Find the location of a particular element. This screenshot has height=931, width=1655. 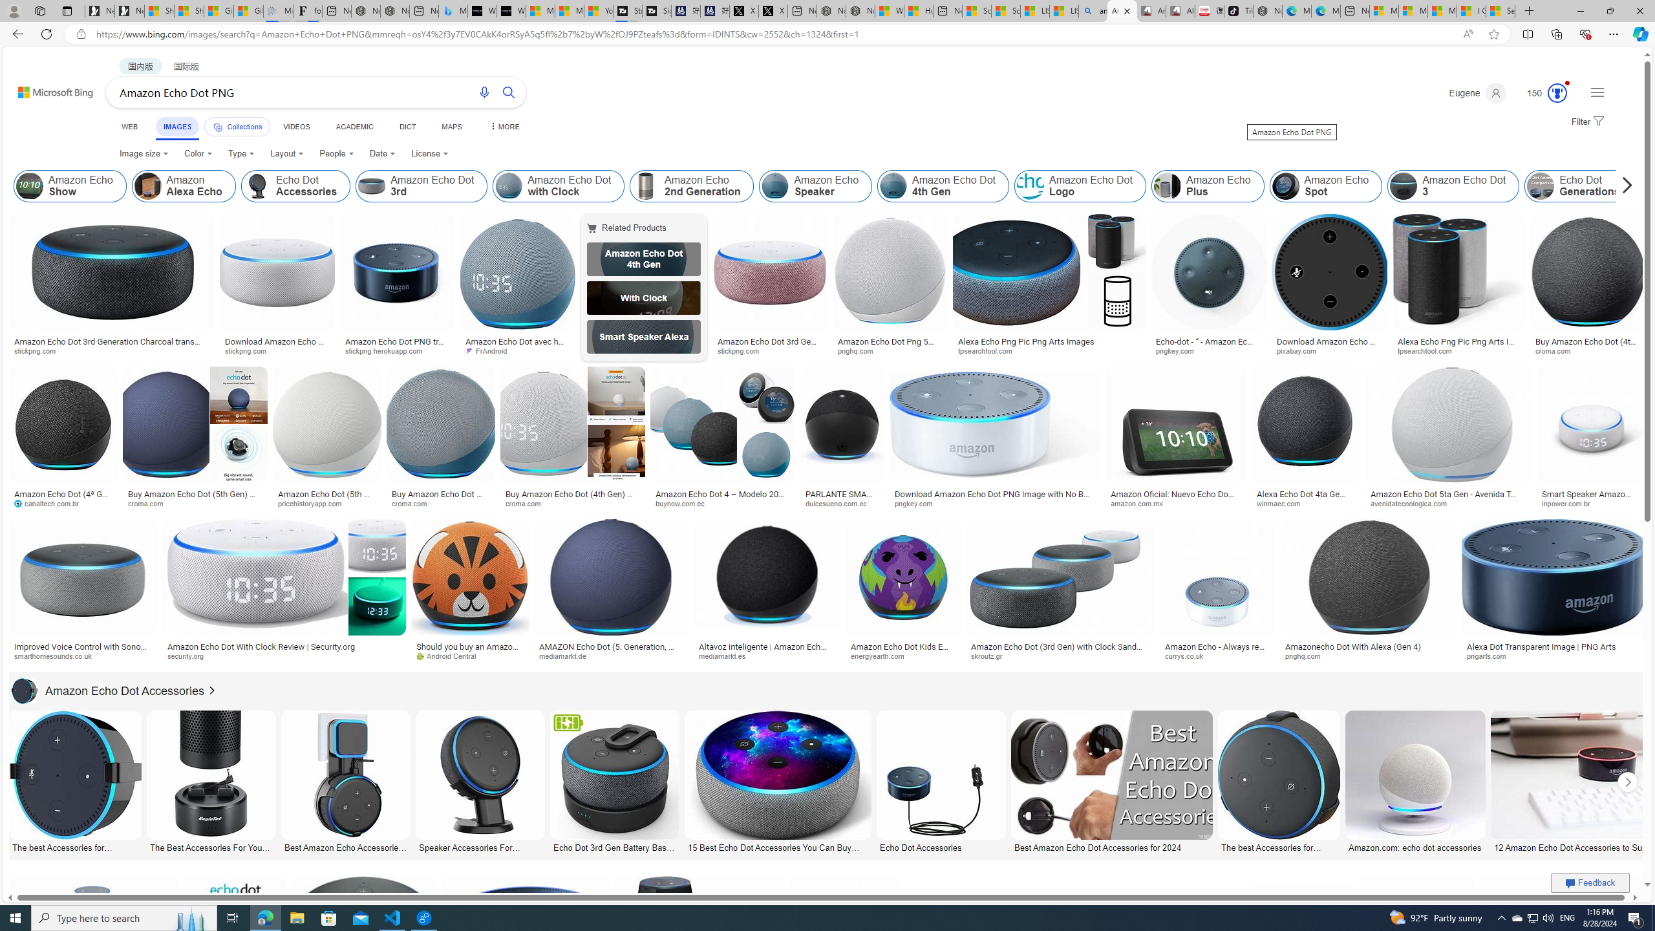

Search using voice is located at coordinates (485, 92).